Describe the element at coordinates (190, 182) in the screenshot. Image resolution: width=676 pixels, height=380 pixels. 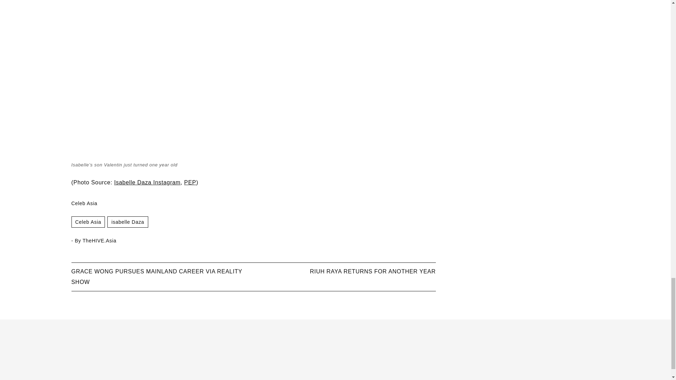
I see `PEP` at that location.